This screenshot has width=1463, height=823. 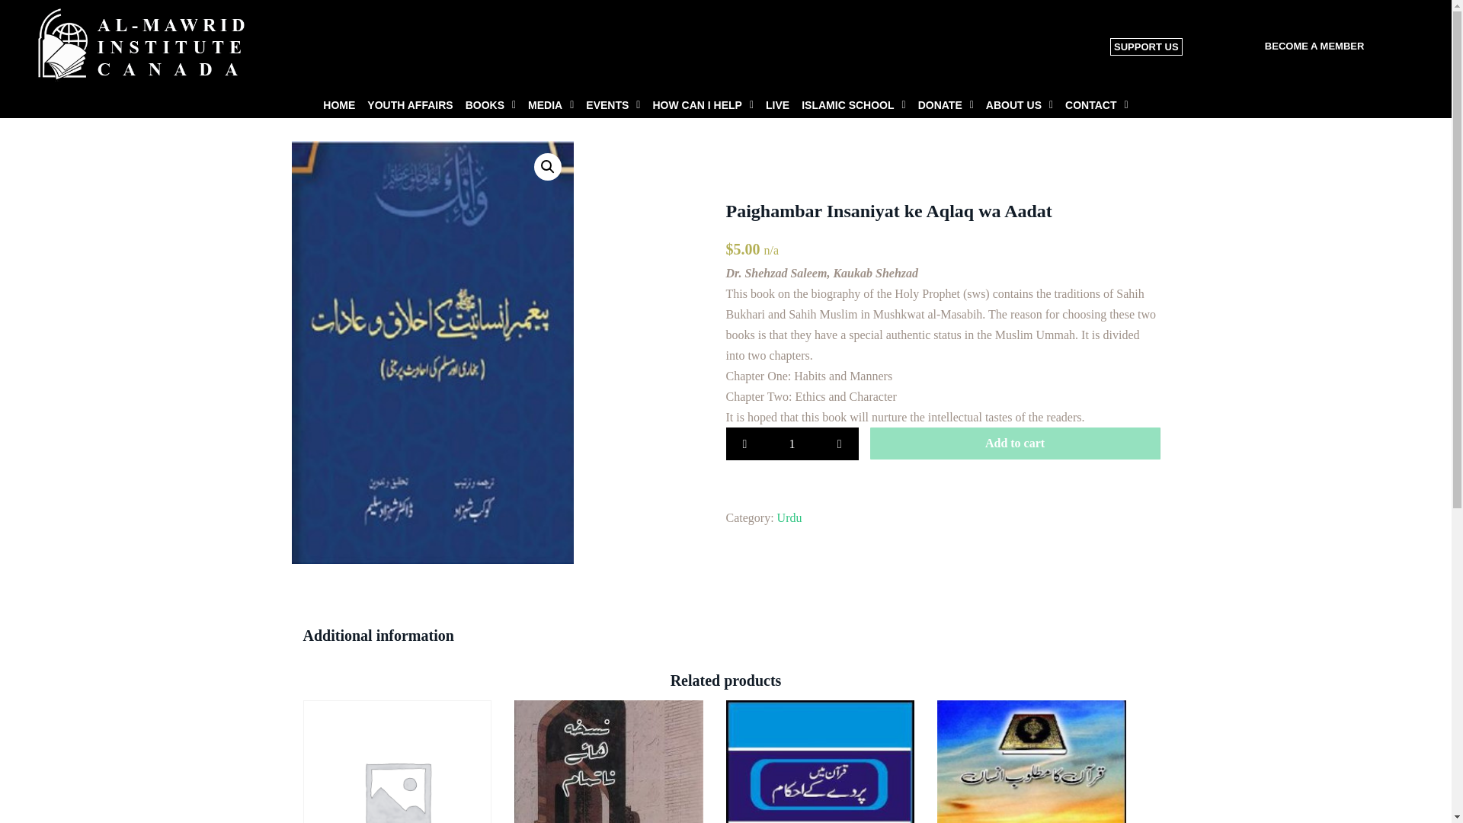 What do you see at coordinates (410, 105) in the screenshot?
I see `YOUTH AFFAIRS` at bounding box center [410, 105].